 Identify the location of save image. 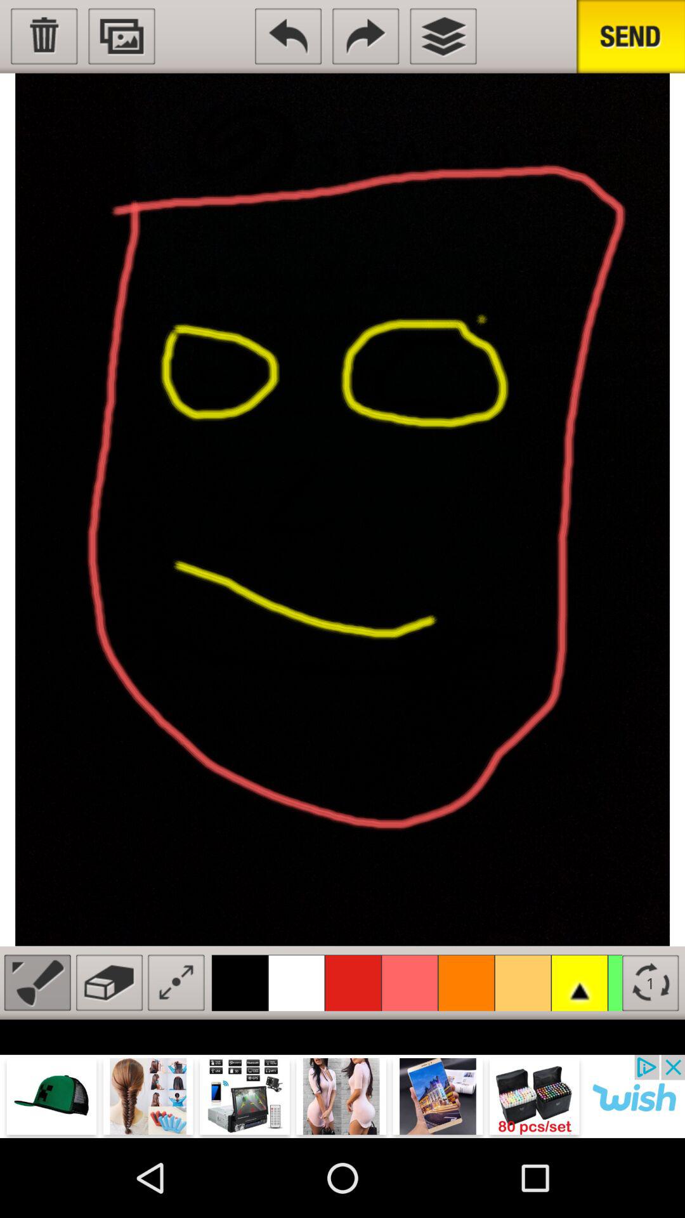
(122, 36).